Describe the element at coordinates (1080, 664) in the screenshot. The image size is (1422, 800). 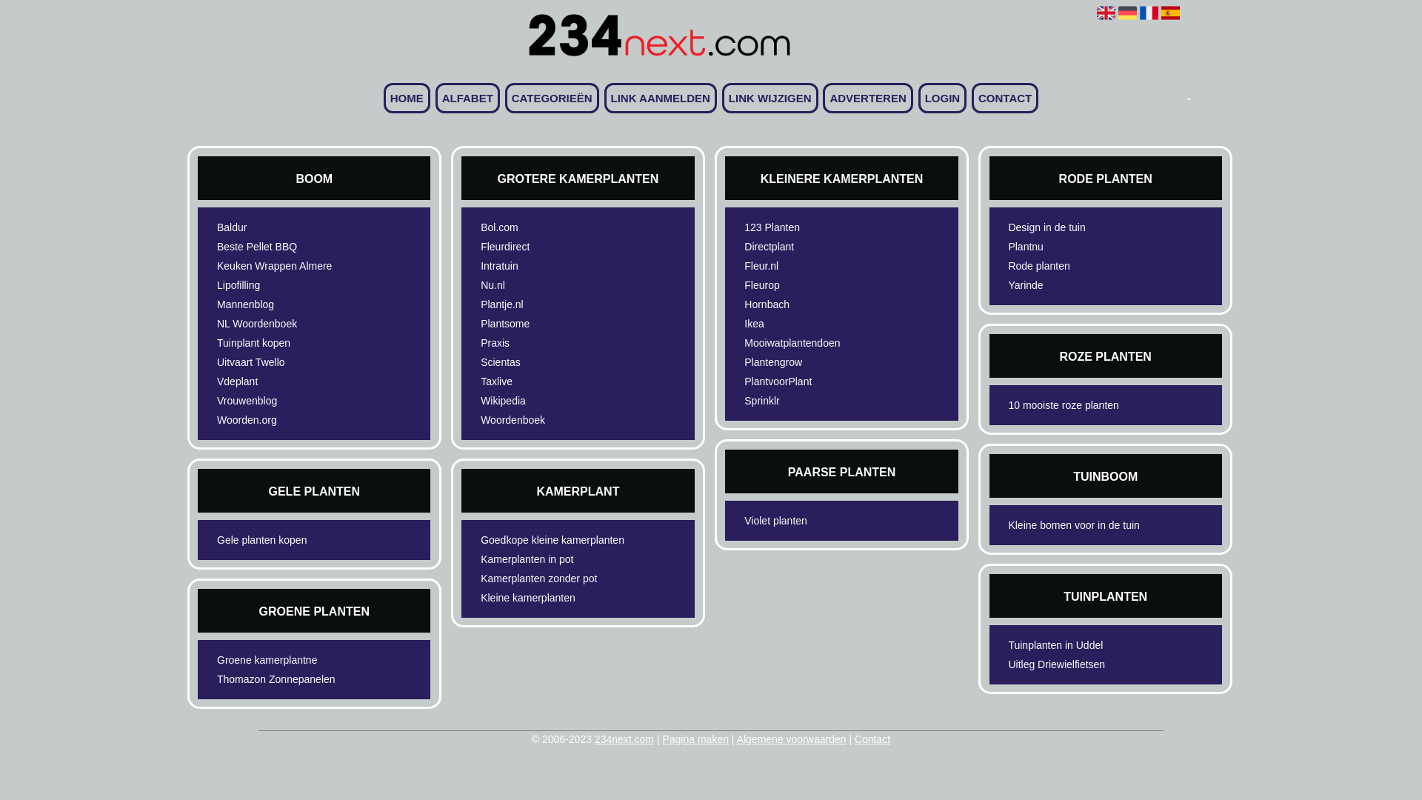
I see `Uitleg Driewielfietsen` at that location.